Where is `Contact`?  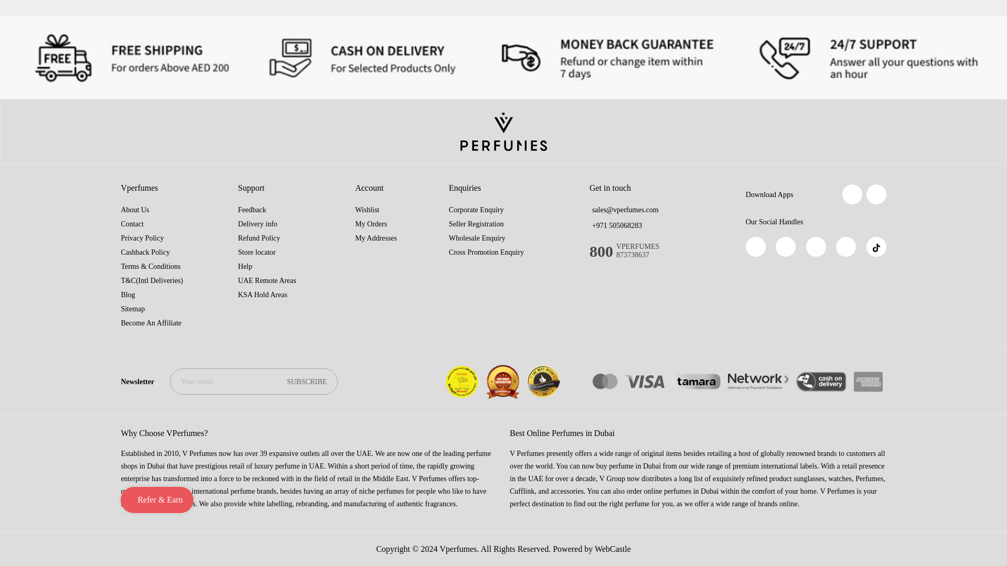
Contact is located at coordinates (132, 224).